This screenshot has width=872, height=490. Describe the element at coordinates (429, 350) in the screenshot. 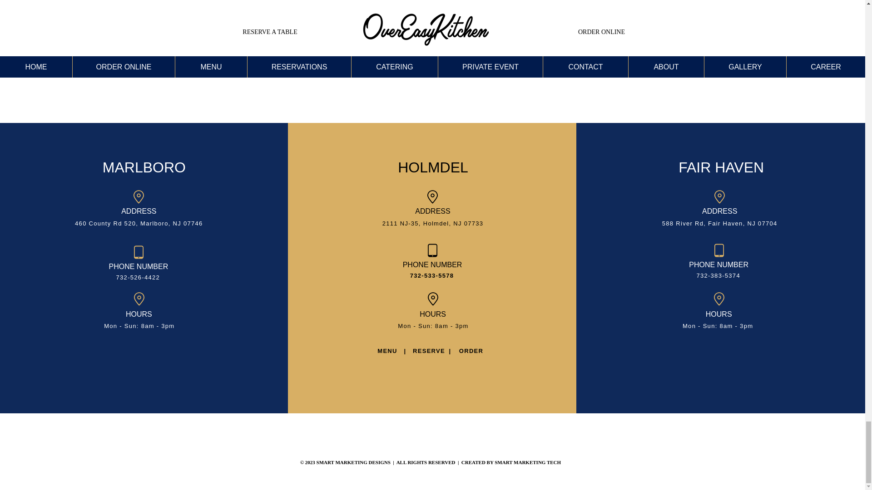

I see `RESERVE` at that location.